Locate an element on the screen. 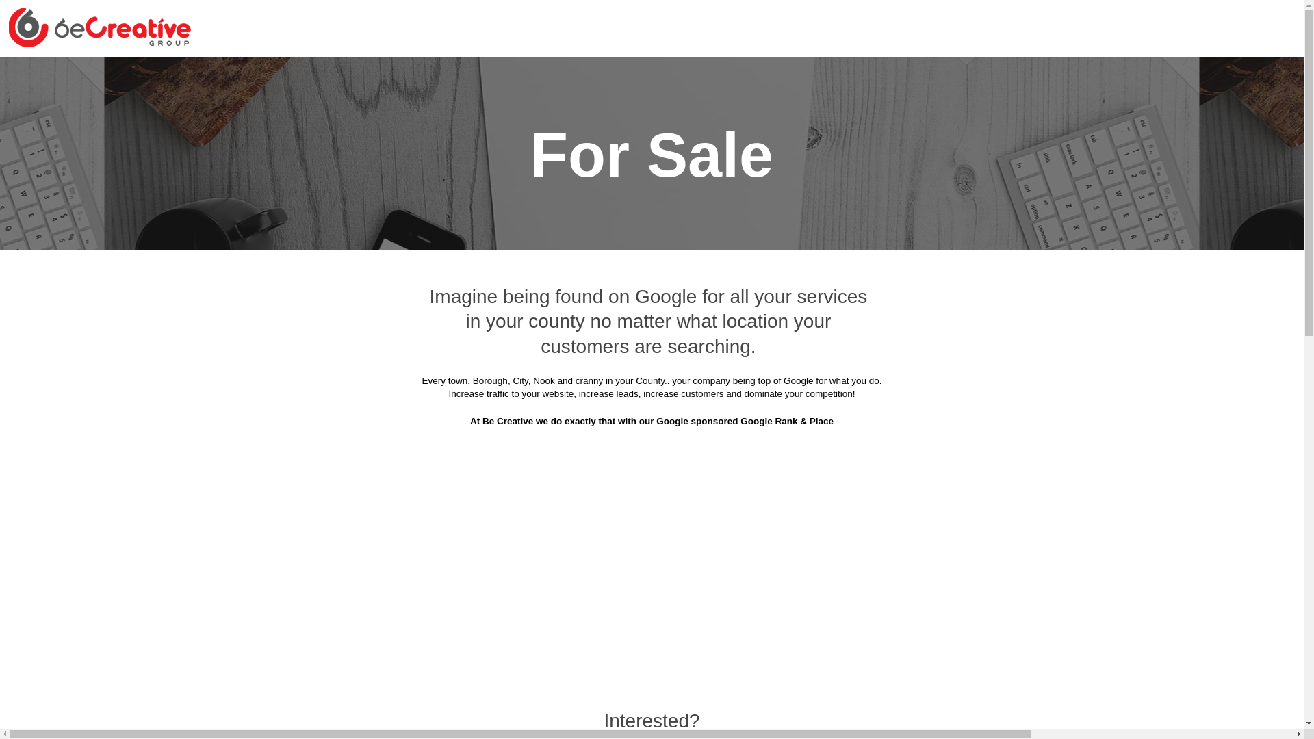  Aggregate Suppliers Callington Cornwall is located at coordinates (753, 177).